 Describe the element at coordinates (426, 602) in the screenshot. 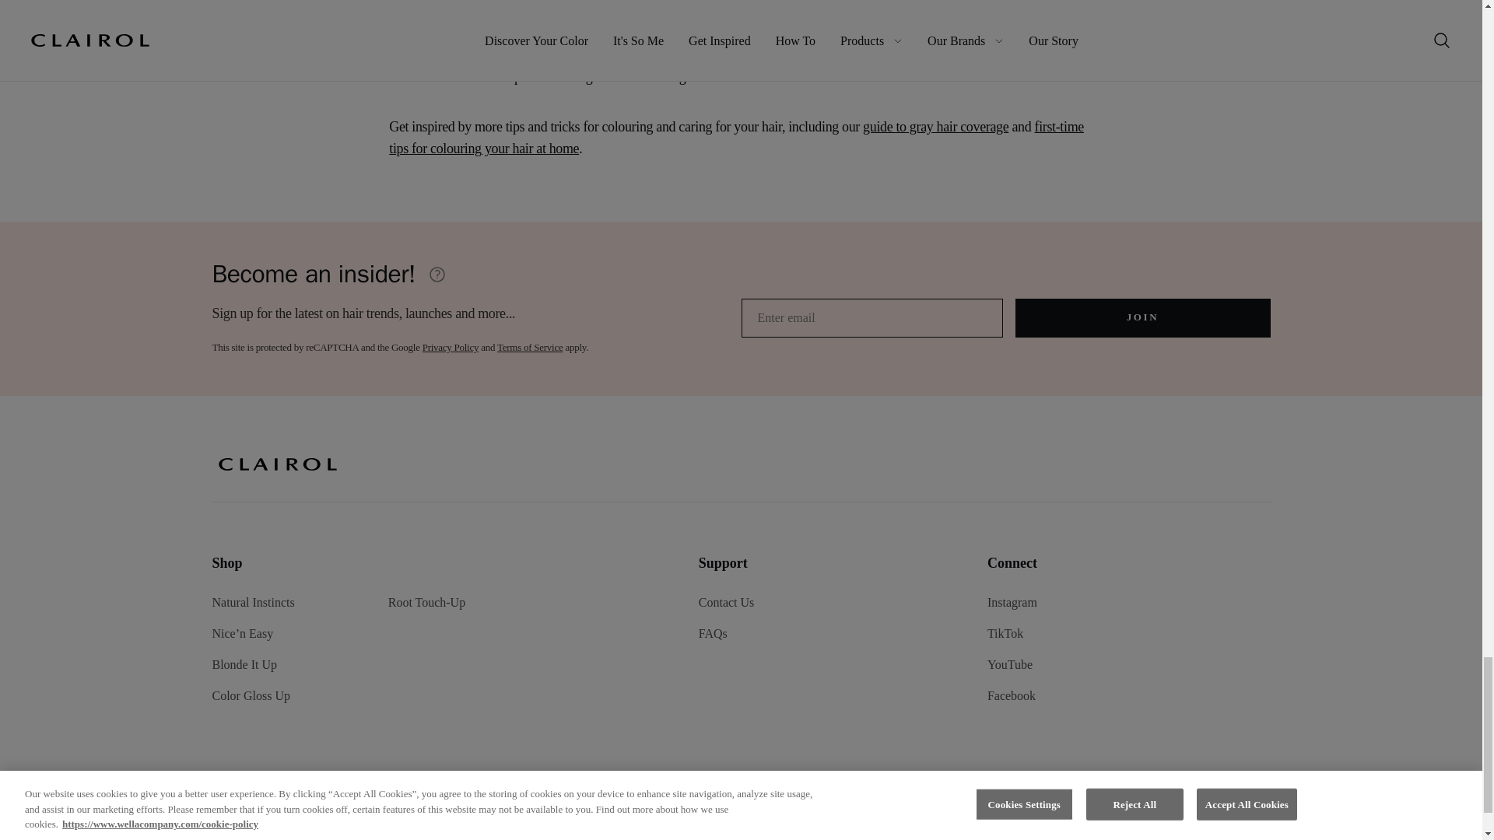

I see `Root Touch-Up` at that location.